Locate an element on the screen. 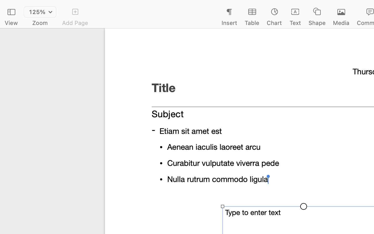  Learn More is located at coordinates (303, 167).